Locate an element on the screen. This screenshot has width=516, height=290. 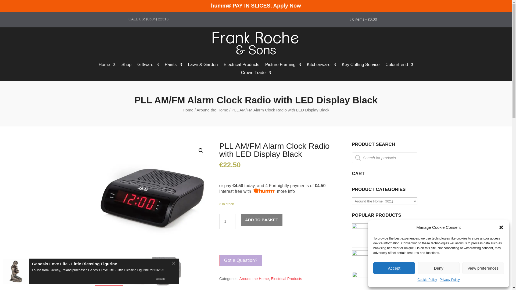
Accept is located at coordinates (394, 268).